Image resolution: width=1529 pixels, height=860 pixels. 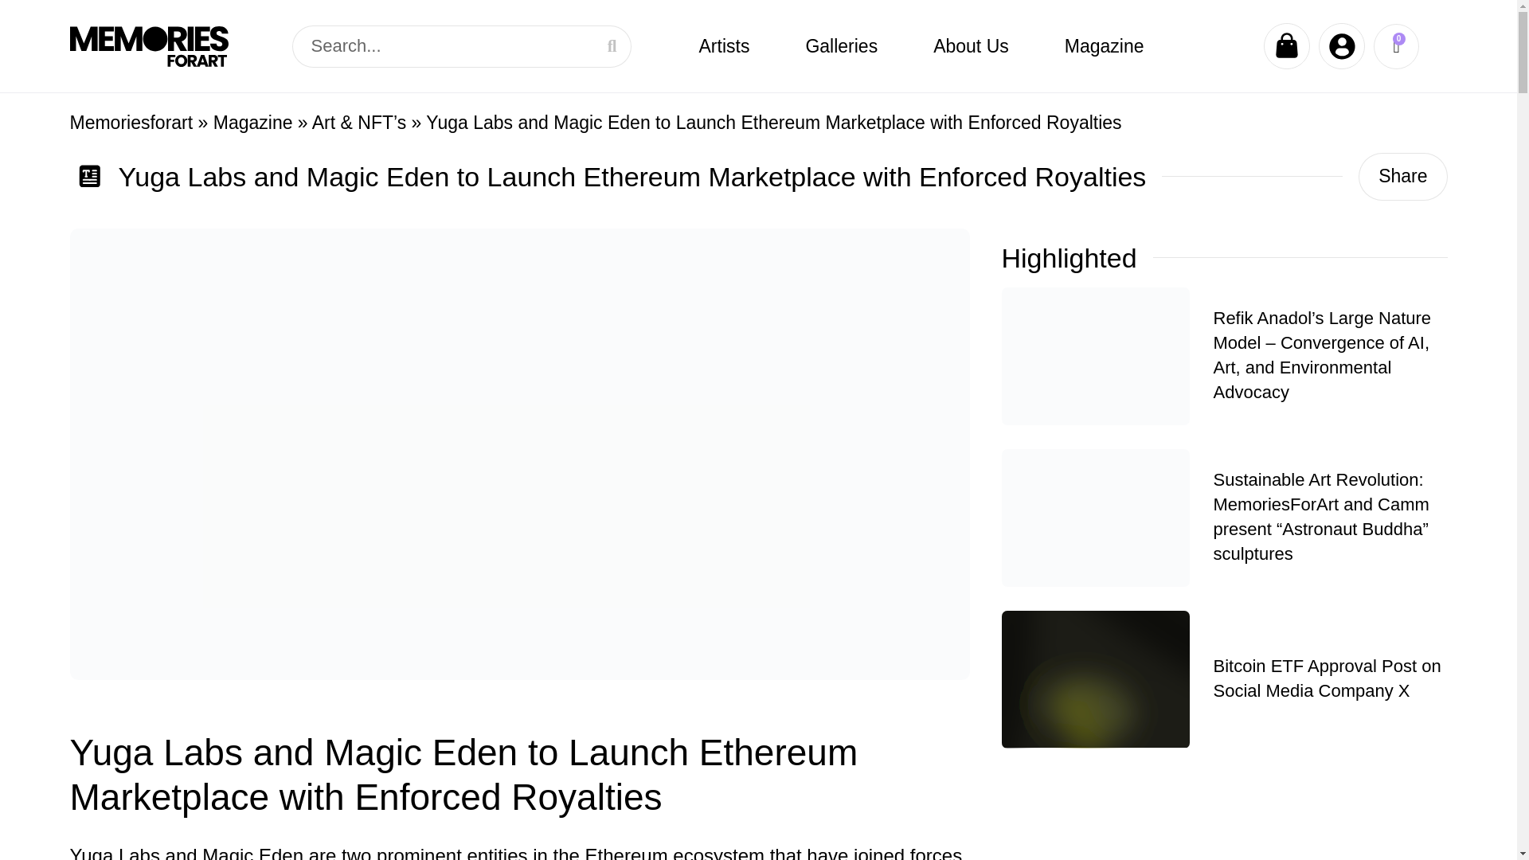 What do you see at coordinates (132, 123) in the screenshot?
I see `Memoriesforart` at bounding box center [132, 123].